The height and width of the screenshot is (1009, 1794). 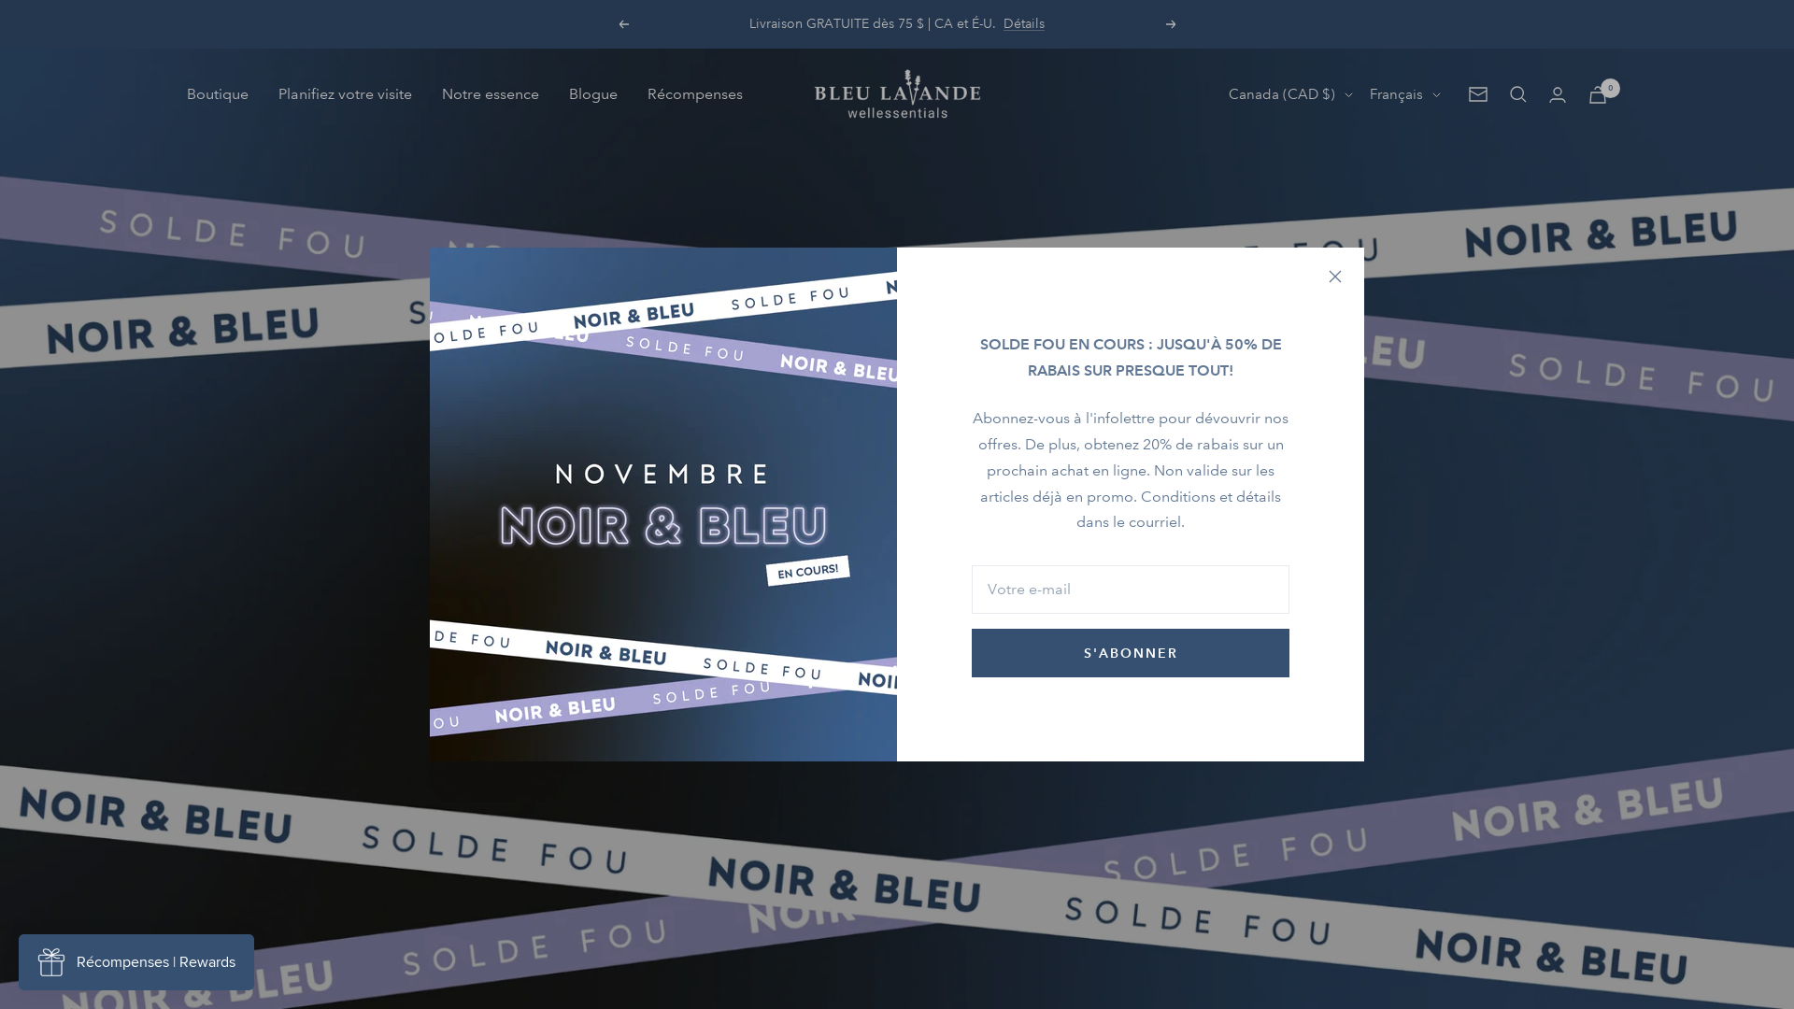 I want to click on VOIR LES PROMOTIONS, so click(x=1031, y=596).